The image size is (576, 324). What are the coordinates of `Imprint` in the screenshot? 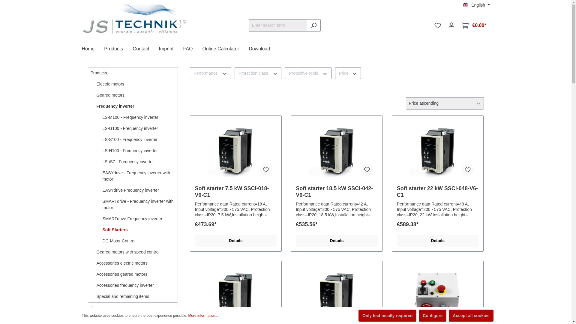 It's located at (171, 49).